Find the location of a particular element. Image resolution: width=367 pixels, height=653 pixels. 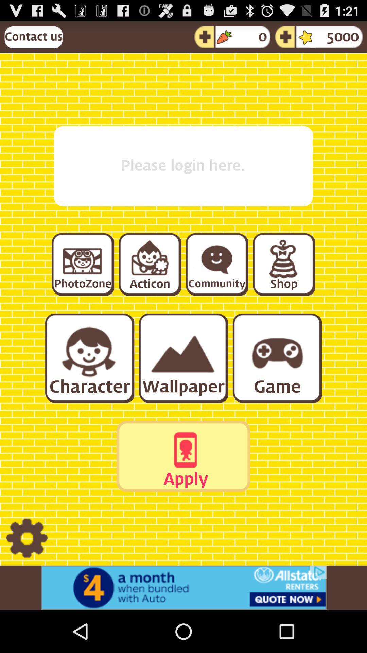

go to shop section is located at coordinates (283, 264).